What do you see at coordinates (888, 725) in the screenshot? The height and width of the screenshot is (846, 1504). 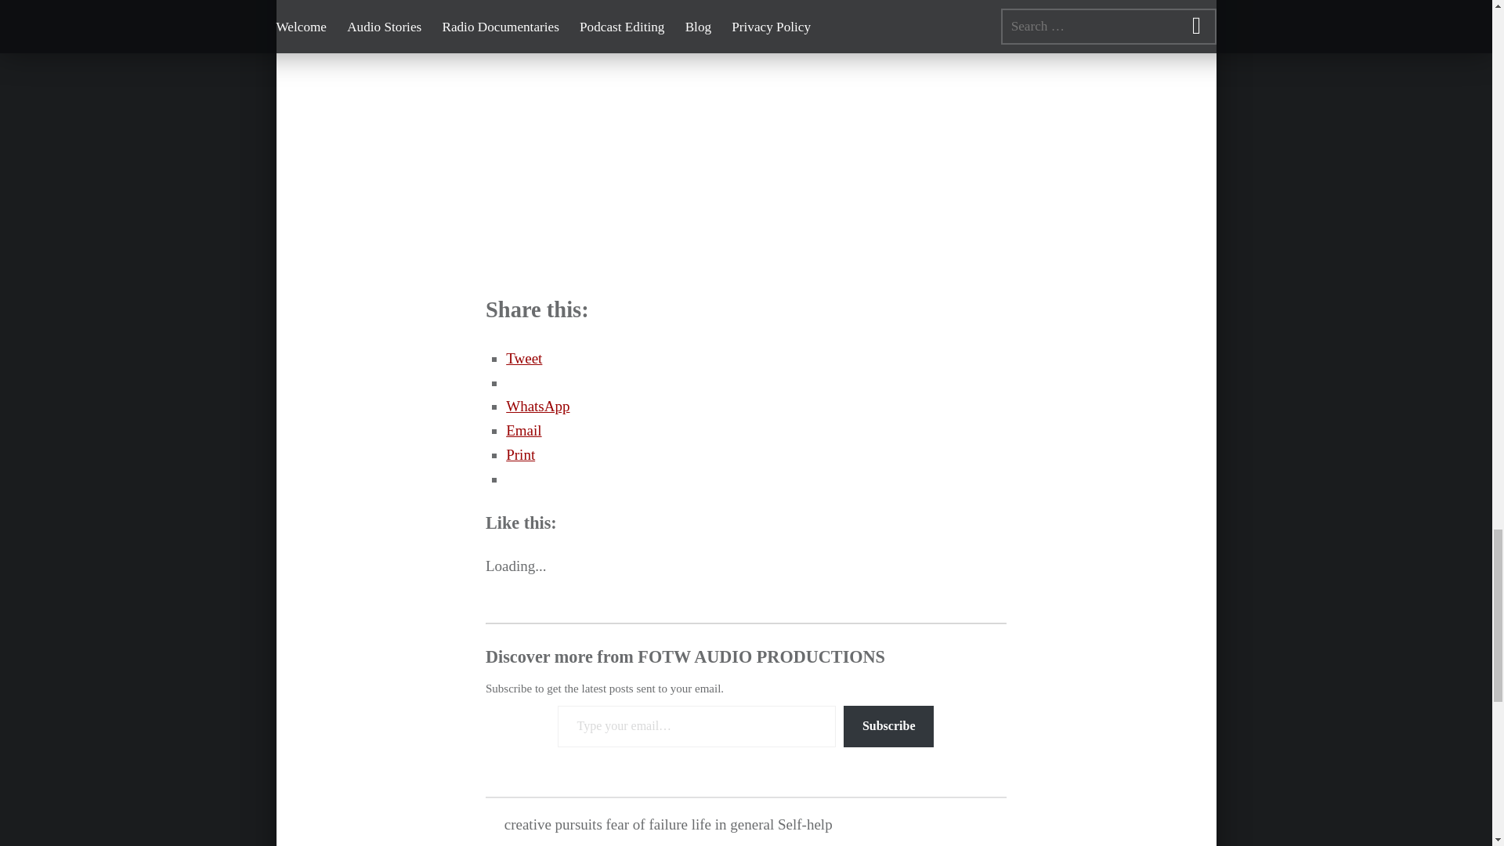 I see `Subscribe` at bounding box center [888, 725].